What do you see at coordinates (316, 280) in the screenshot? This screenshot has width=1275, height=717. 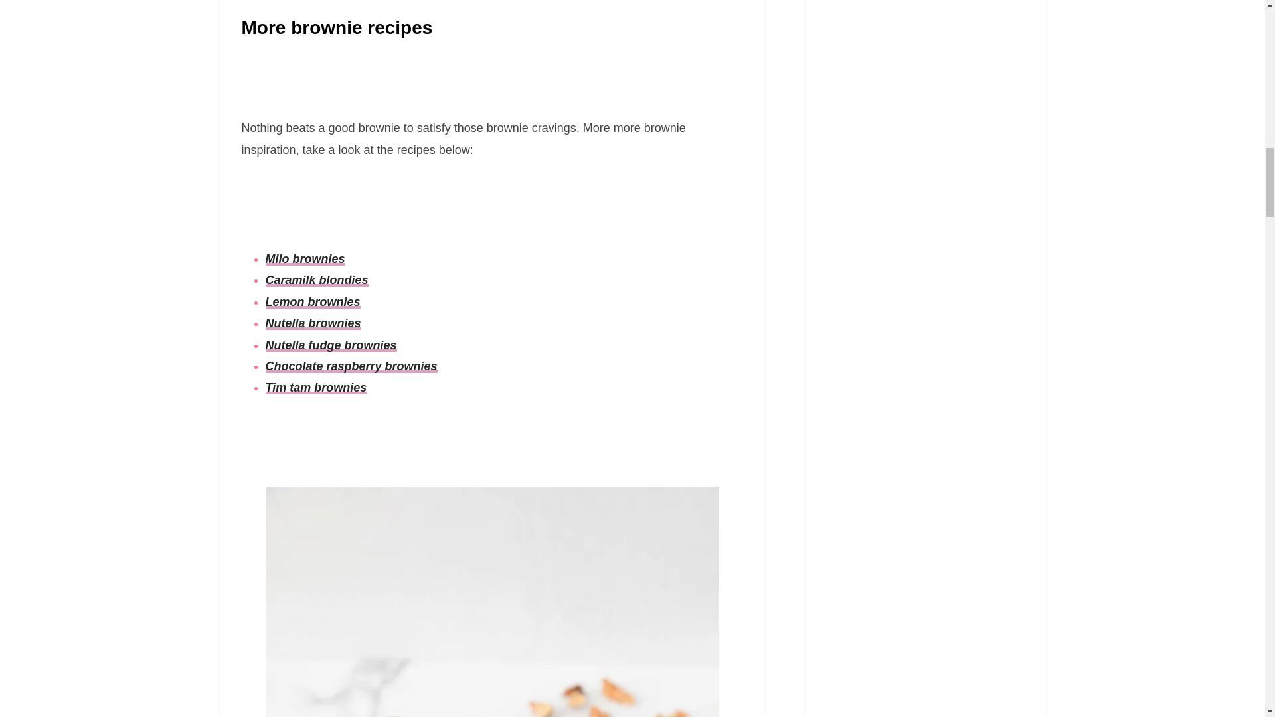 I see `Caramilk blondies` at bounding box center [316, 280].